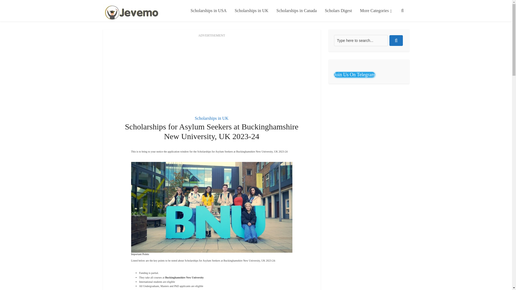 The height and width of the screenshot is (290, 516). Describe the element at coordinates (376, 11) in the screenshot. I see `More Categories` at that location.